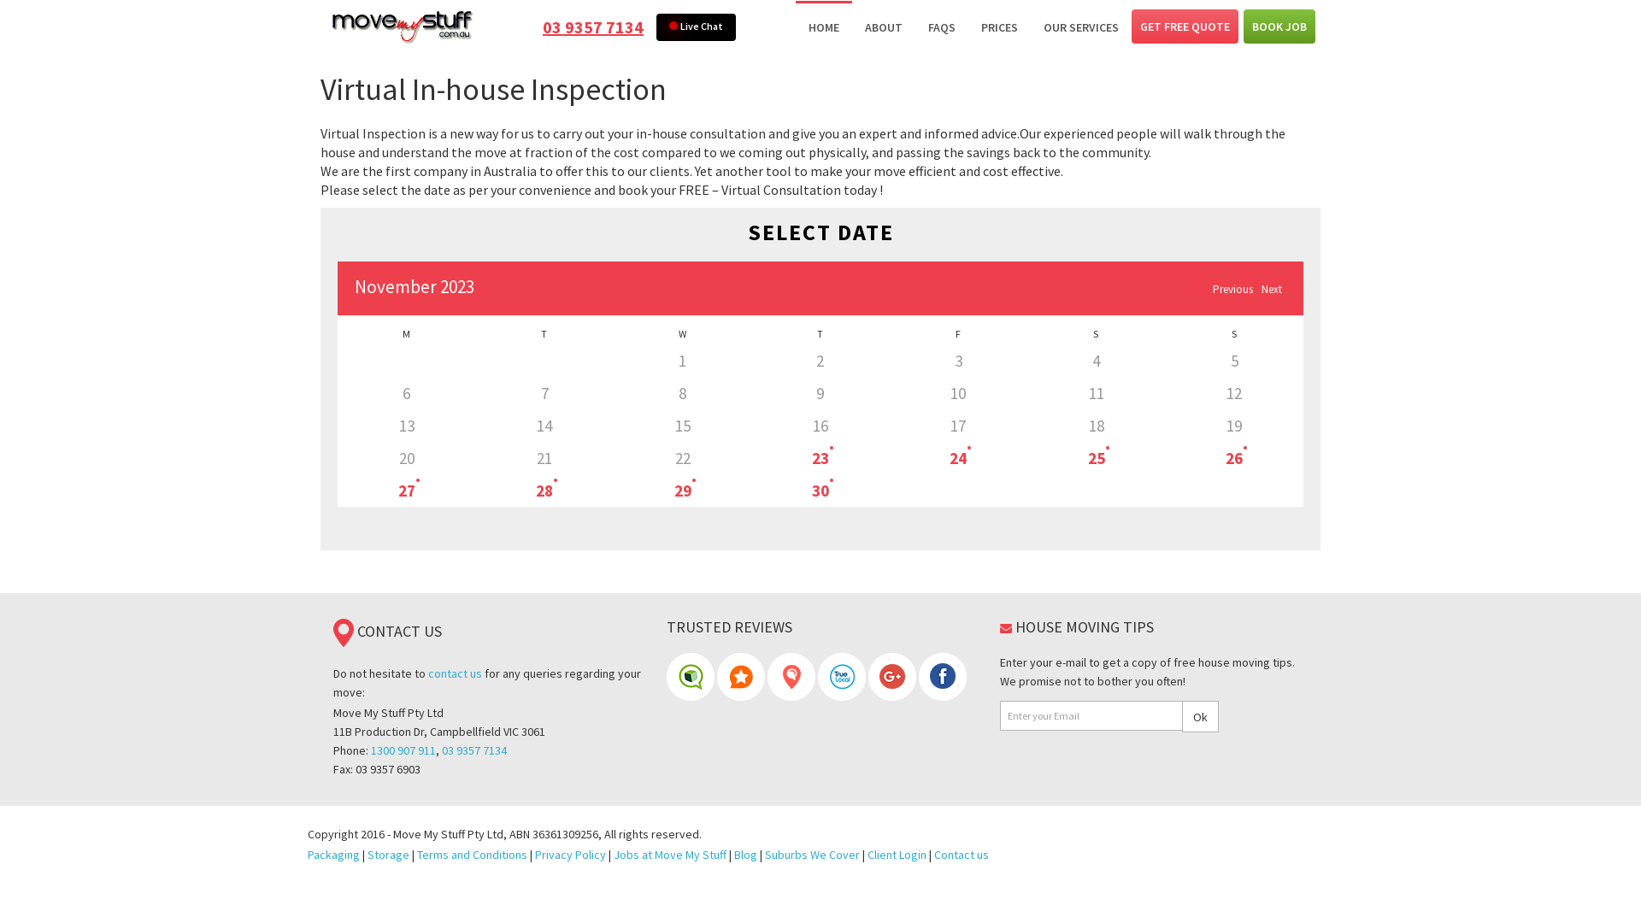 The height and width of the screenshot is (923, 1641). I want to click on True Local, so click(842, 677).